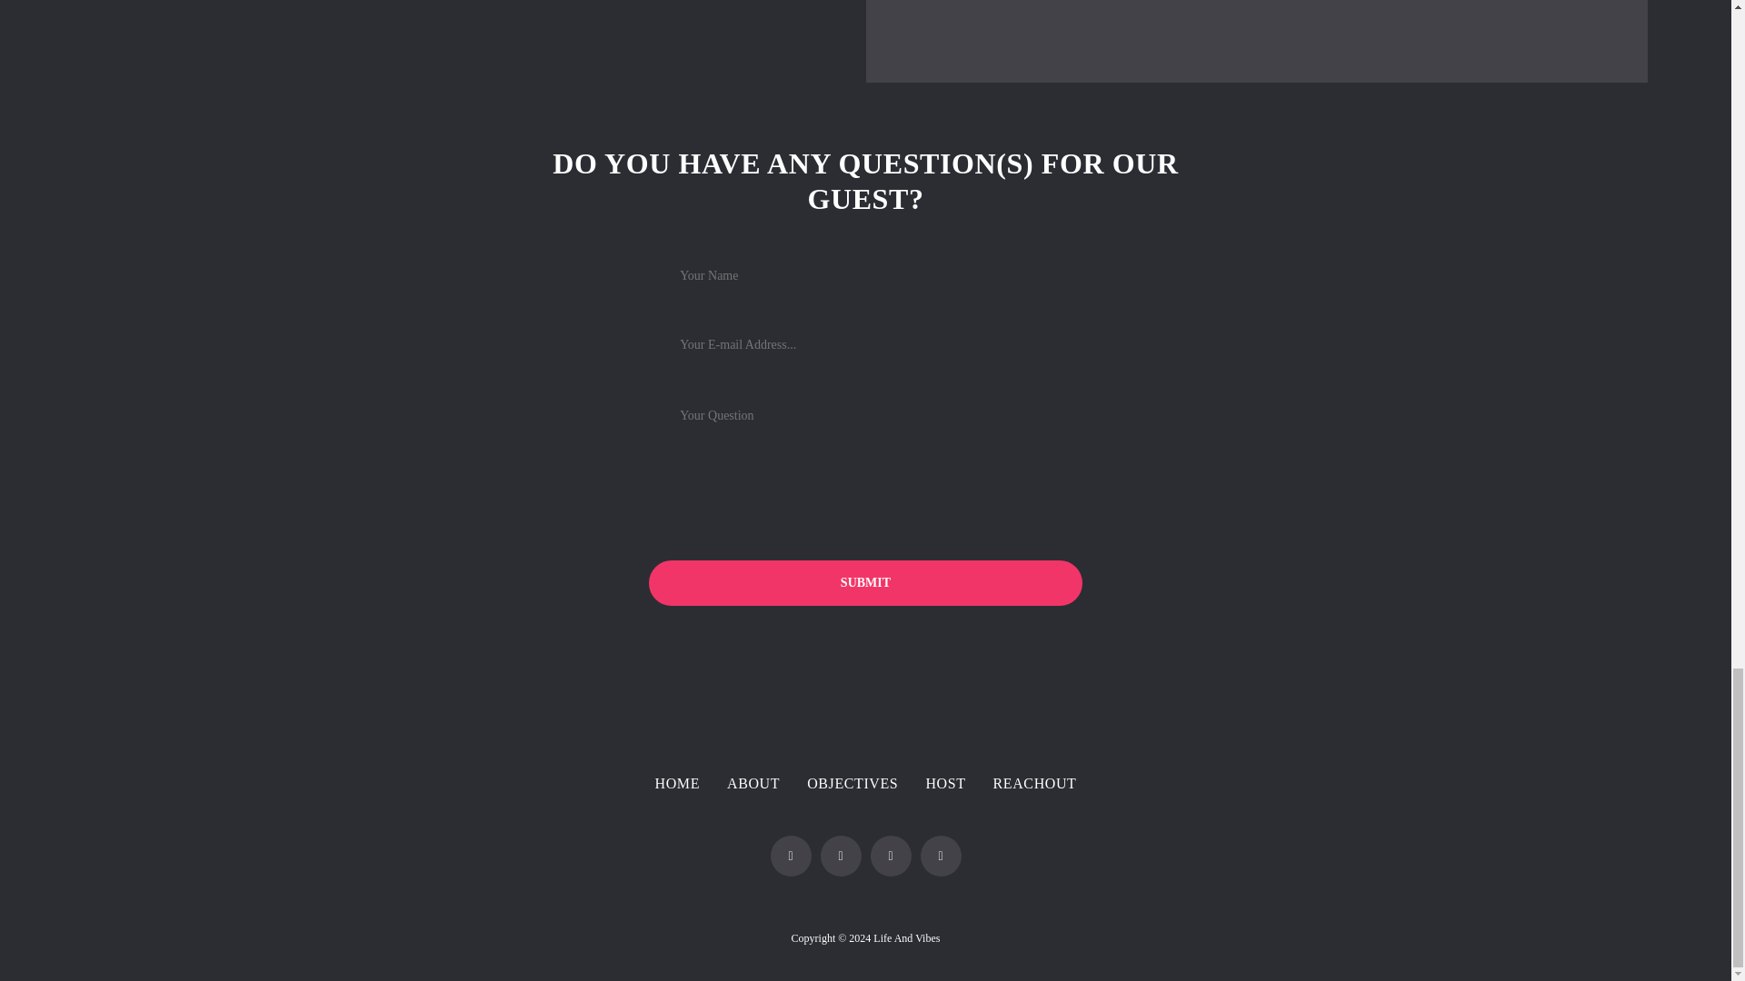 The height and width of the screenshot is (981, 1745). What do you see at coordinates (1034, 783) in the screenshot?
I see `REACHOUT` at bounding box center [1034, 783].